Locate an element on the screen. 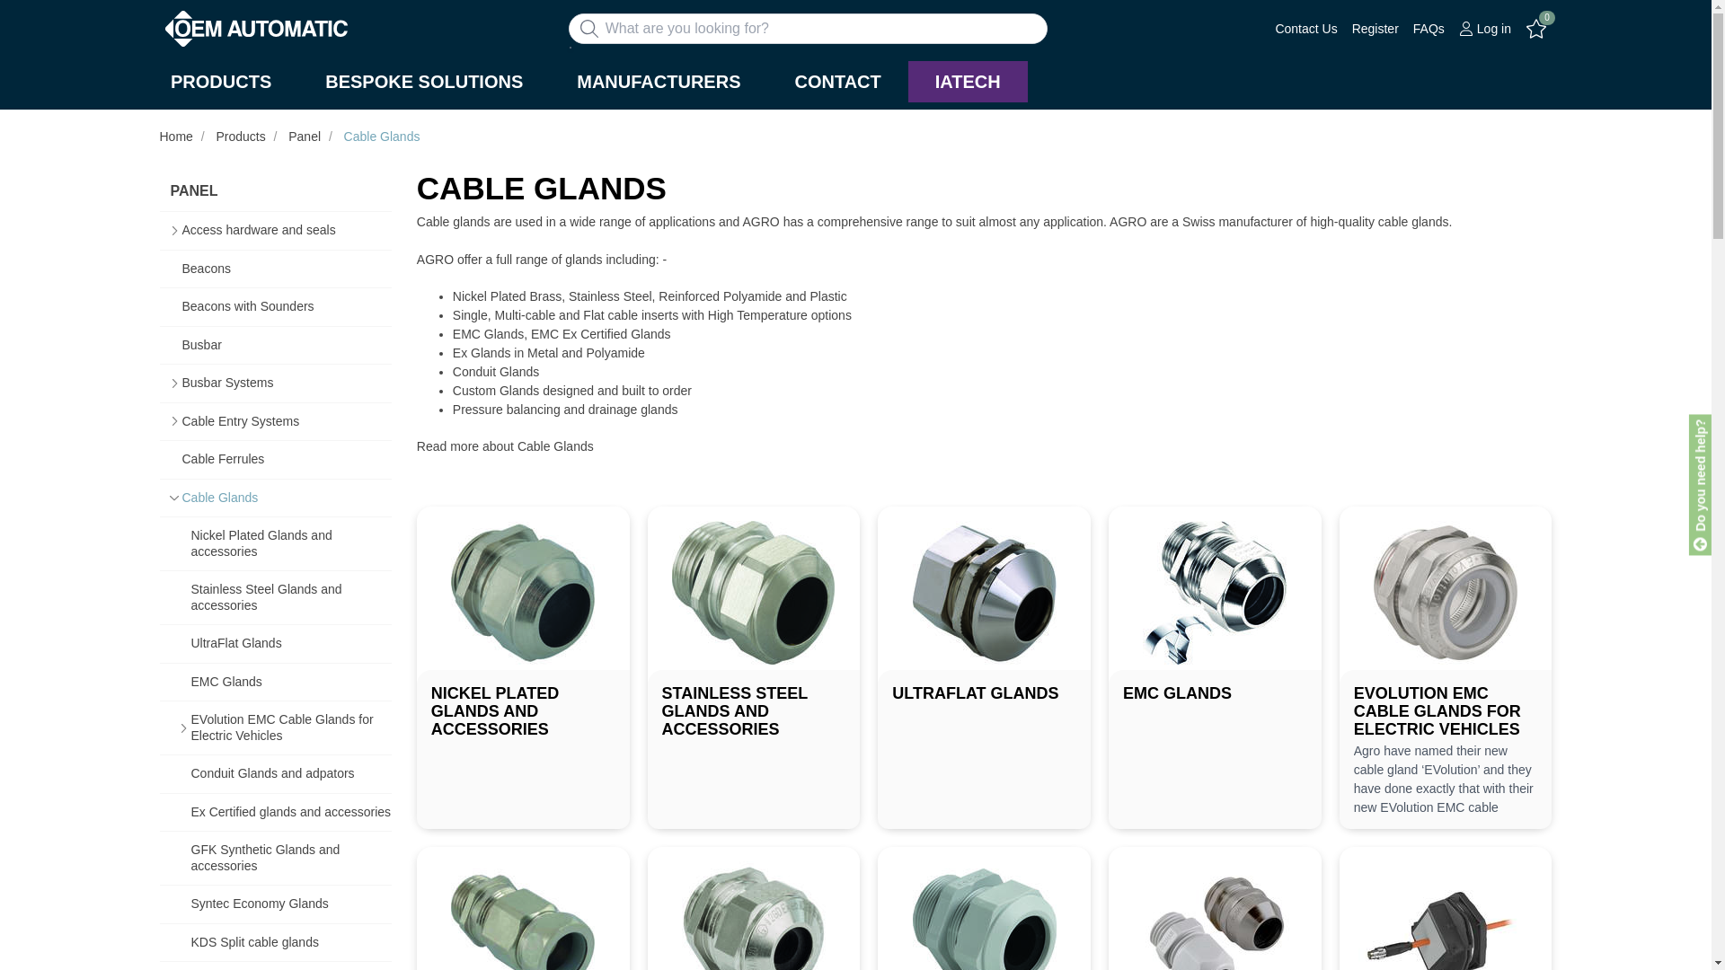 Image resolution: width=1725 pixels, height=970 pixels. Home is located at coordinates (165, 121).